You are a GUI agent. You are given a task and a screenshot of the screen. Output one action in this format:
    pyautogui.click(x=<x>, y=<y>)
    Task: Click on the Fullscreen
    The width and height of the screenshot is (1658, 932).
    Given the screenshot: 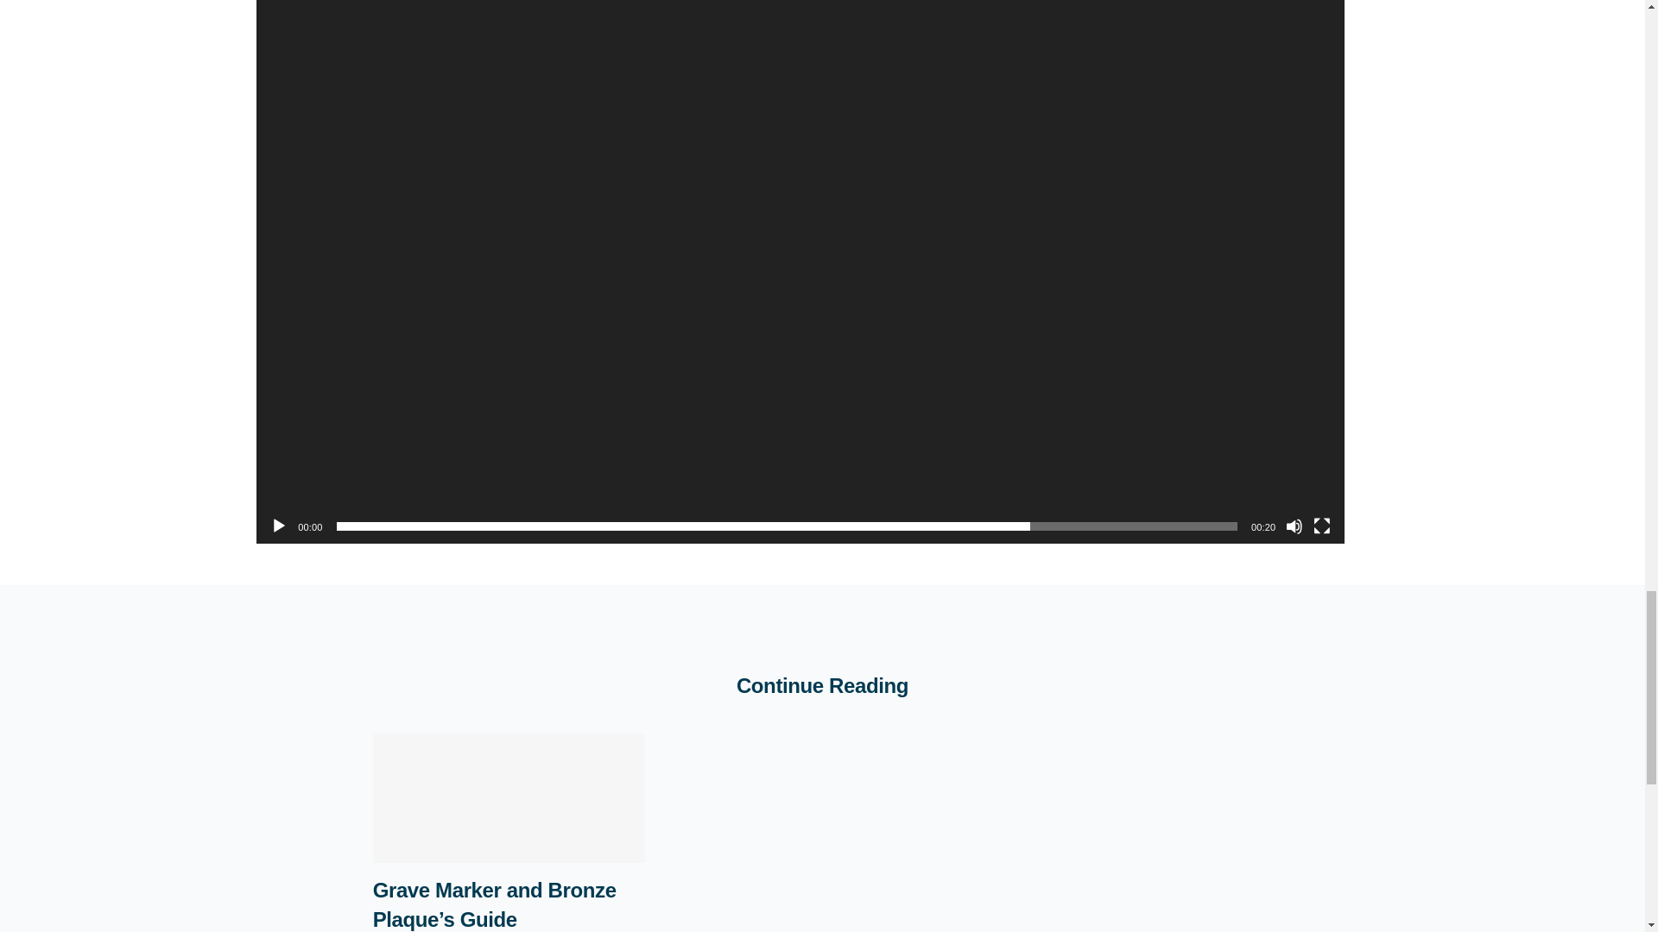 What is the action you would take?
    pyautogui.click(x=1321, y=526)
    